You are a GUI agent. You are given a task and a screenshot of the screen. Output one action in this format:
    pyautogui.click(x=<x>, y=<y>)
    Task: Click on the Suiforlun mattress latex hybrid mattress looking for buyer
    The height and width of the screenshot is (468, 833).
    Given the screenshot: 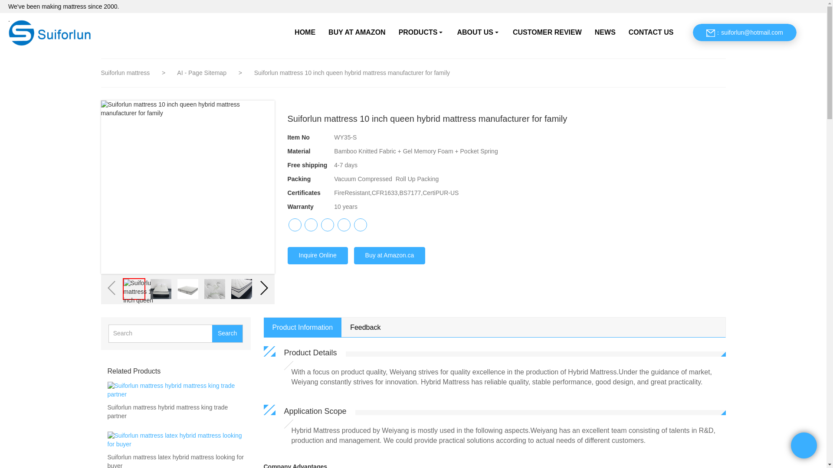 What is the action you would take?
    pyautogui.click(x=175, y=461)
    